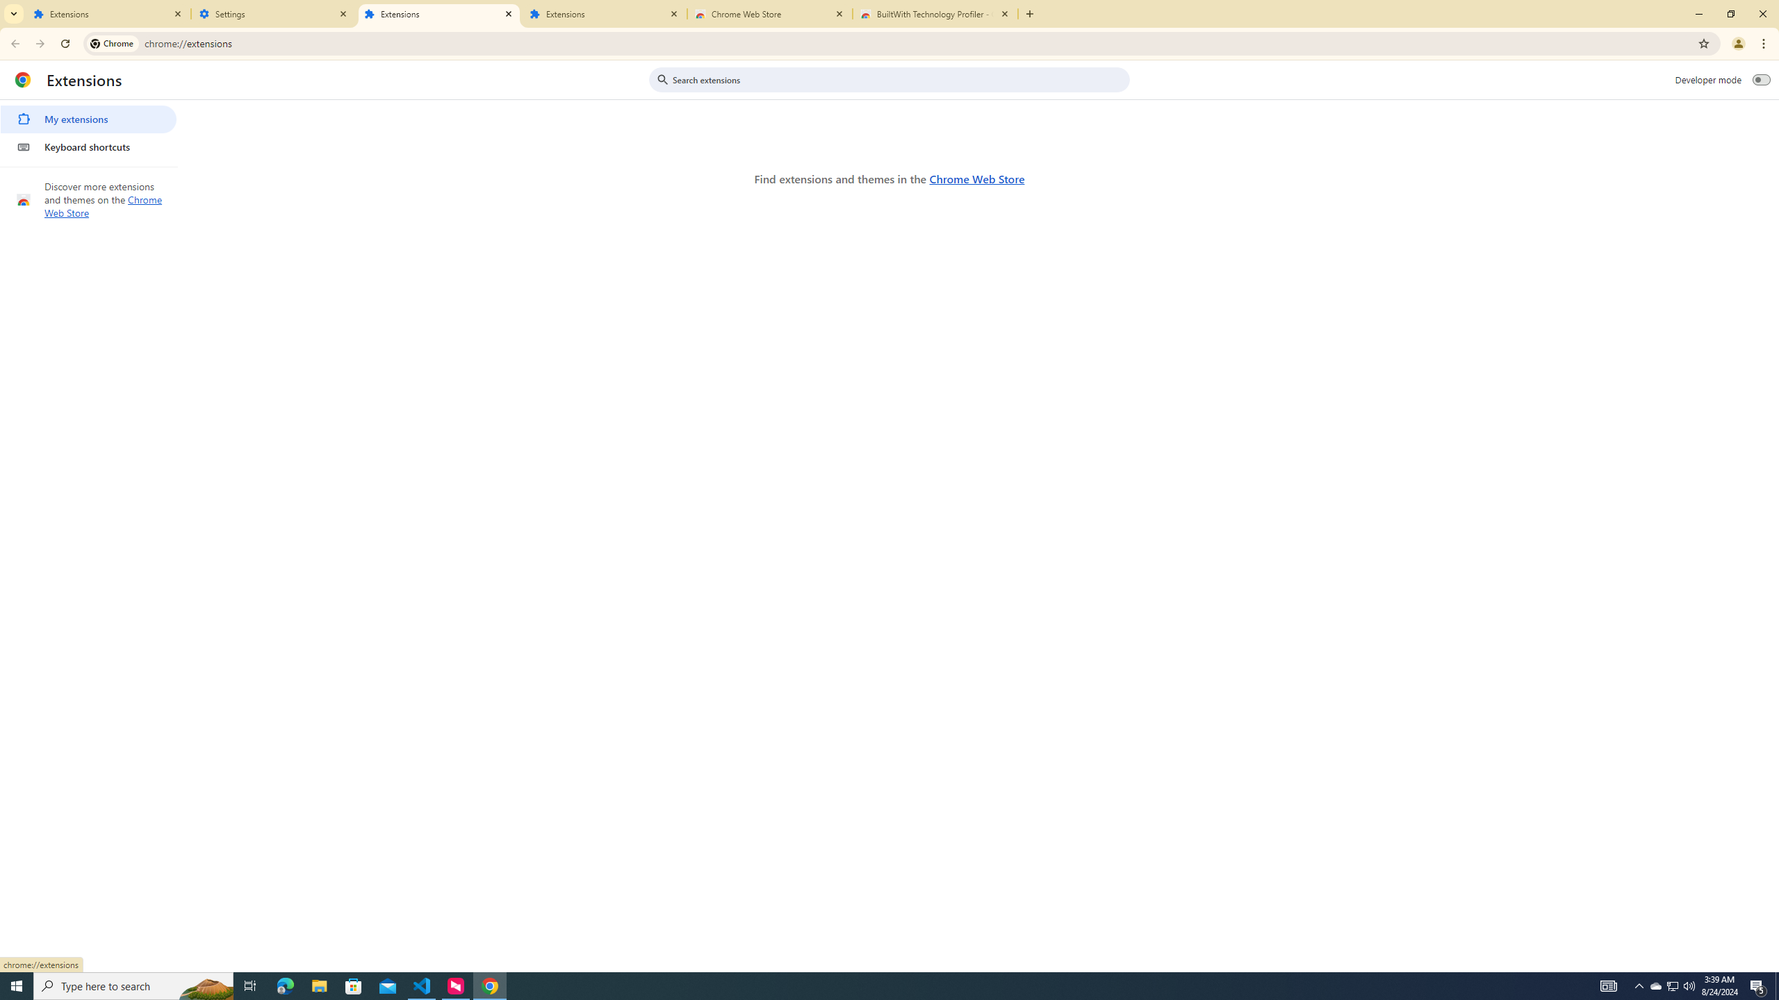 The height and width of the screenshot is (1000, 1779). What do you see at coordinates (108, 14) in the screenshot?
I see `Extensions` at bounding box center [108, 14].